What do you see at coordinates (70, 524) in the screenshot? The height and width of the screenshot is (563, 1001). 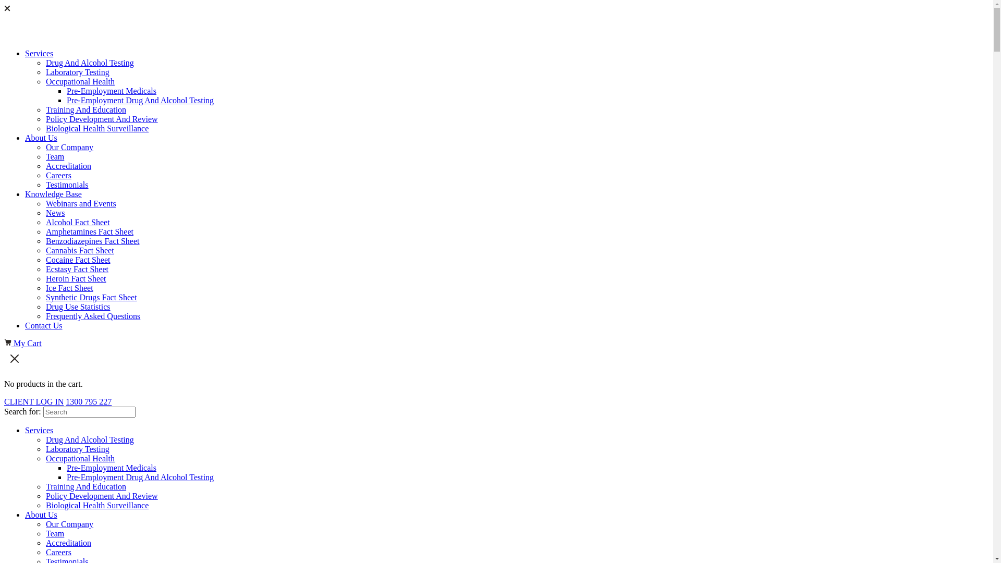 I see `Our Company` at bounding box center [70, 524].